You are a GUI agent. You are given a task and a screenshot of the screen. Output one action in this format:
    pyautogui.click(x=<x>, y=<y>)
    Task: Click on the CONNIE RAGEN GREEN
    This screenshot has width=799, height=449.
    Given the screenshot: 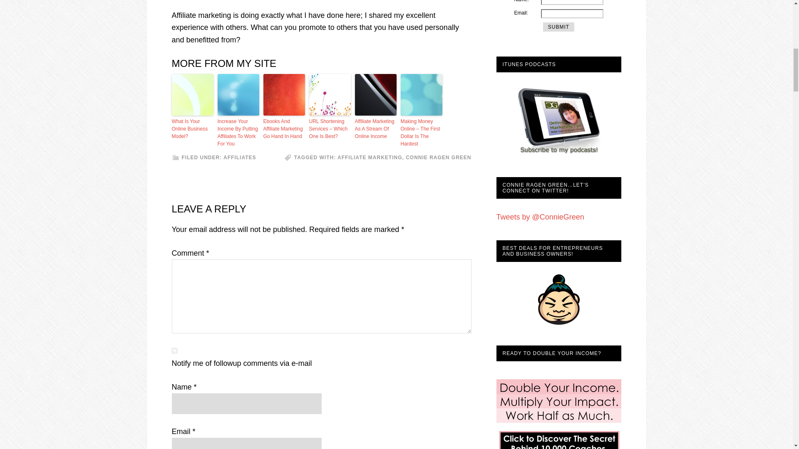 What is the action you would take?
    pyautogui.click(x=439, y=157)
    